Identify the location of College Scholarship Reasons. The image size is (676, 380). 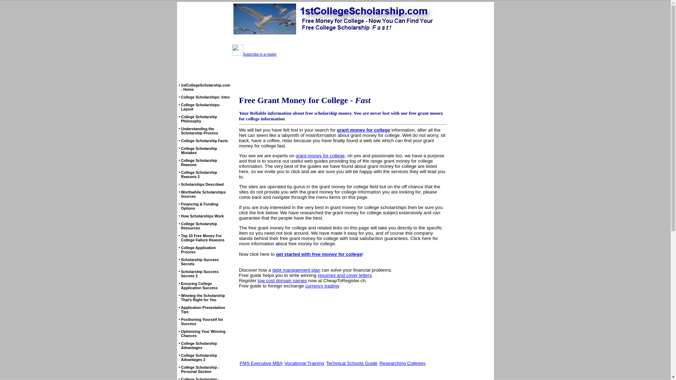
(199, 163).